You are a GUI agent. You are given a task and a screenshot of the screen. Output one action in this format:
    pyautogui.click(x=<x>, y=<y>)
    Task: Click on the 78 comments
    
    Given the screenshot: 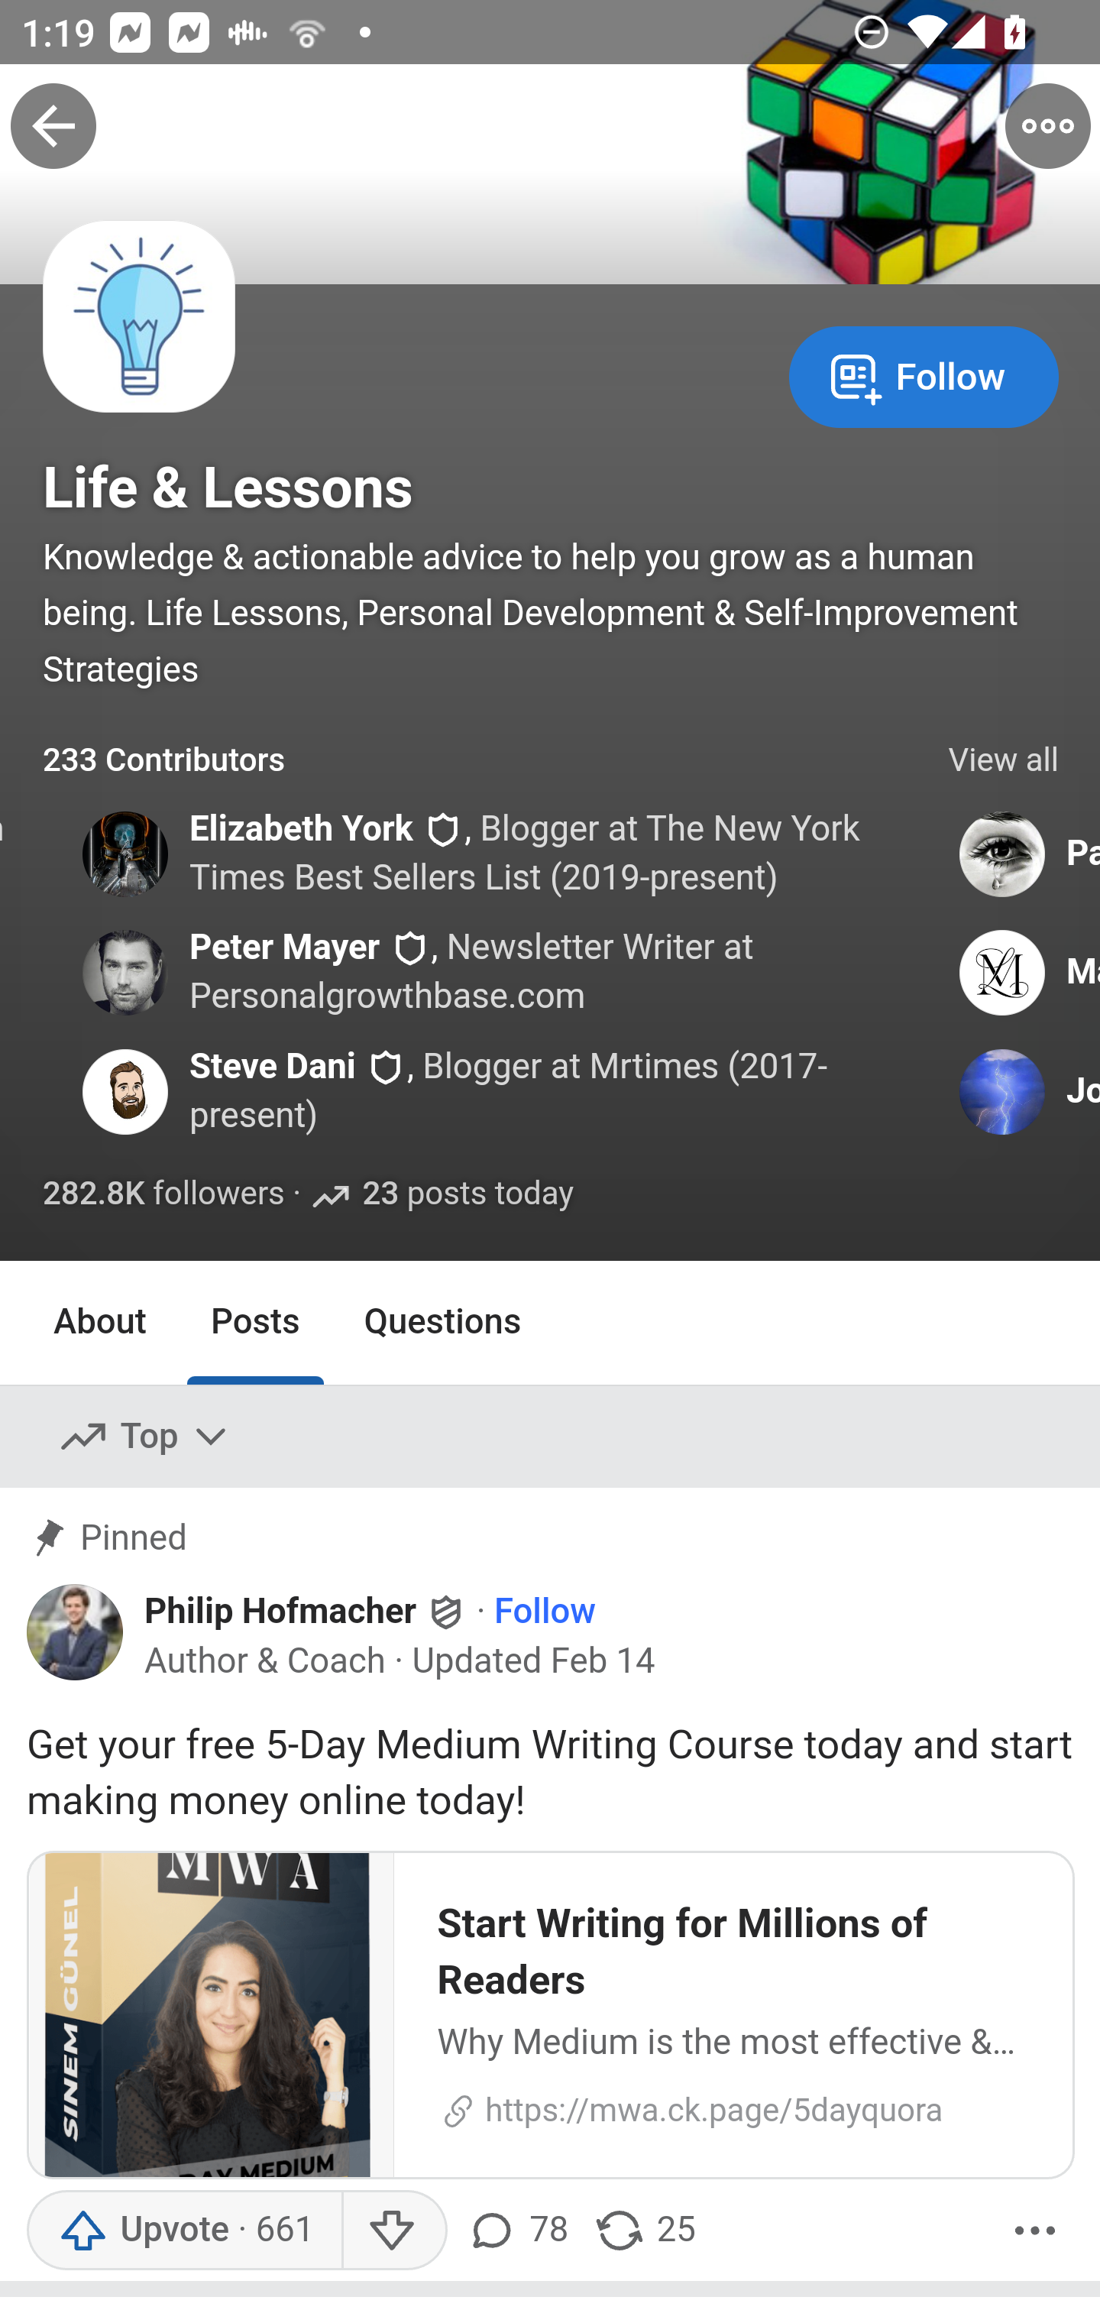 What is the action you would take?
    pyautogui.click(x=522, y=2231)
    